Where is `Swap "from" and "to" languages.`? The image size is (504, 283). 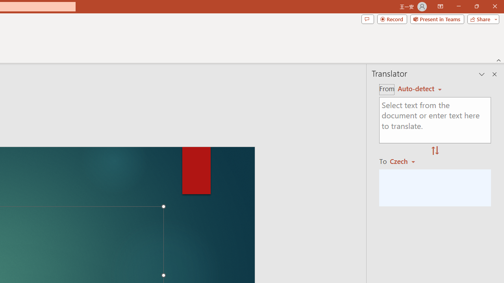
Swap "from" and "to" languages. is located at coordinates (435, 151).